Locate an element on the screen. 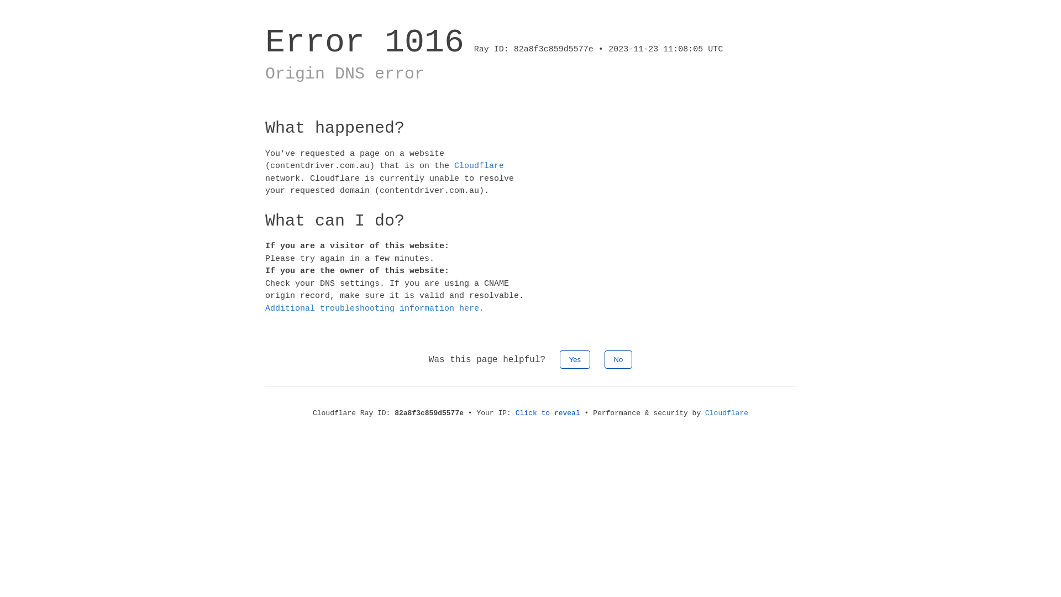 Image resolution: width=1061 pixels, height=597 pixels. No is located at coordinates (619, 359).